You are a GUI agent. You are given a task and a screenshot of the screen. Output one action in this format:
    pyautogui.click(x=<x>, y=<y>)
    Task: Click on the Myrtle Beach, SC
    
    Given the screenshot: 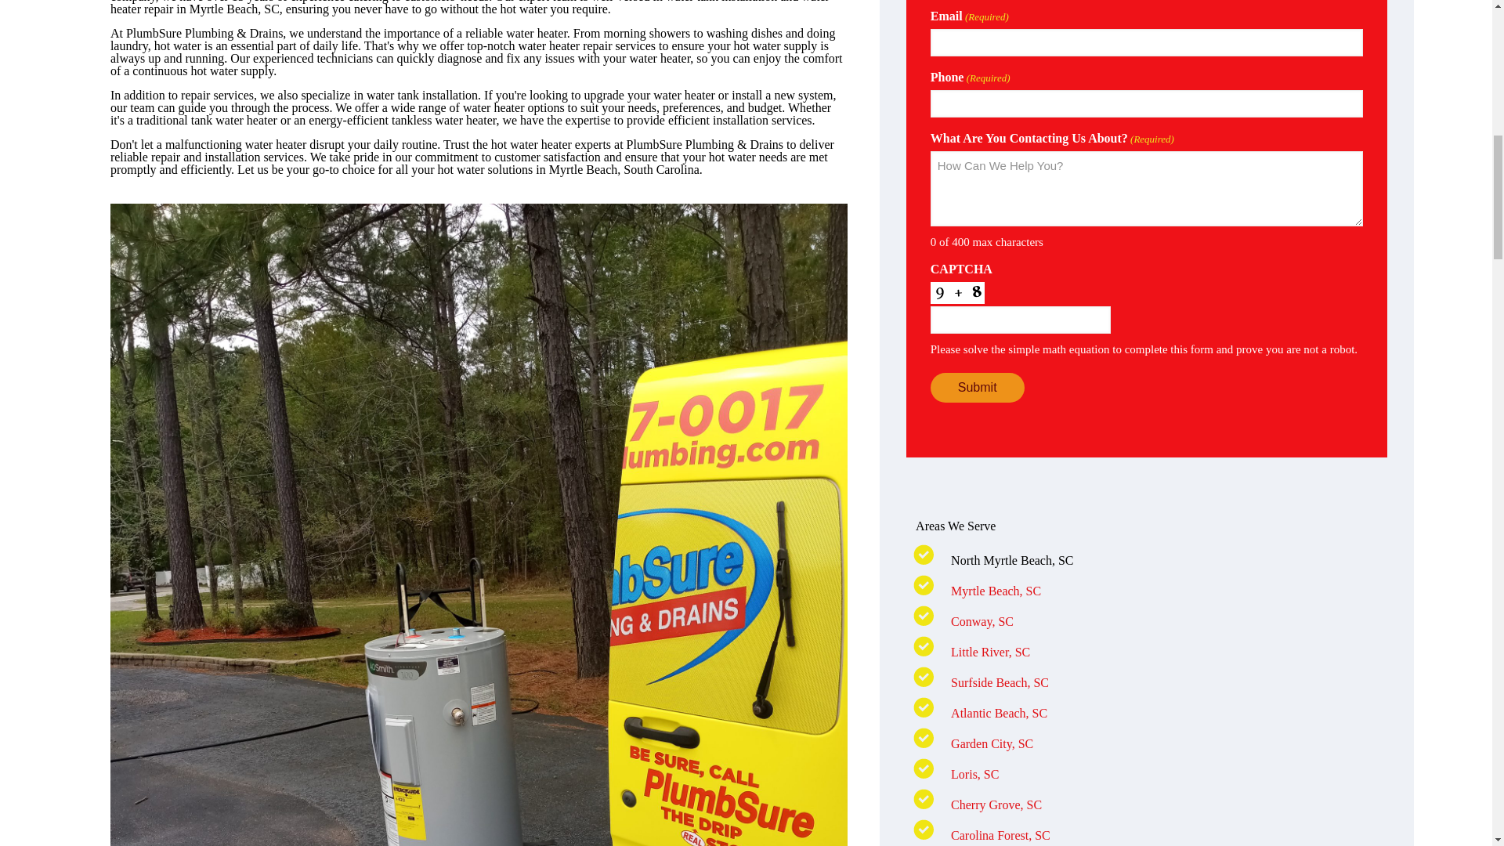 What is the action you would take?
    pyautogui.click(x=995, y=591)
    